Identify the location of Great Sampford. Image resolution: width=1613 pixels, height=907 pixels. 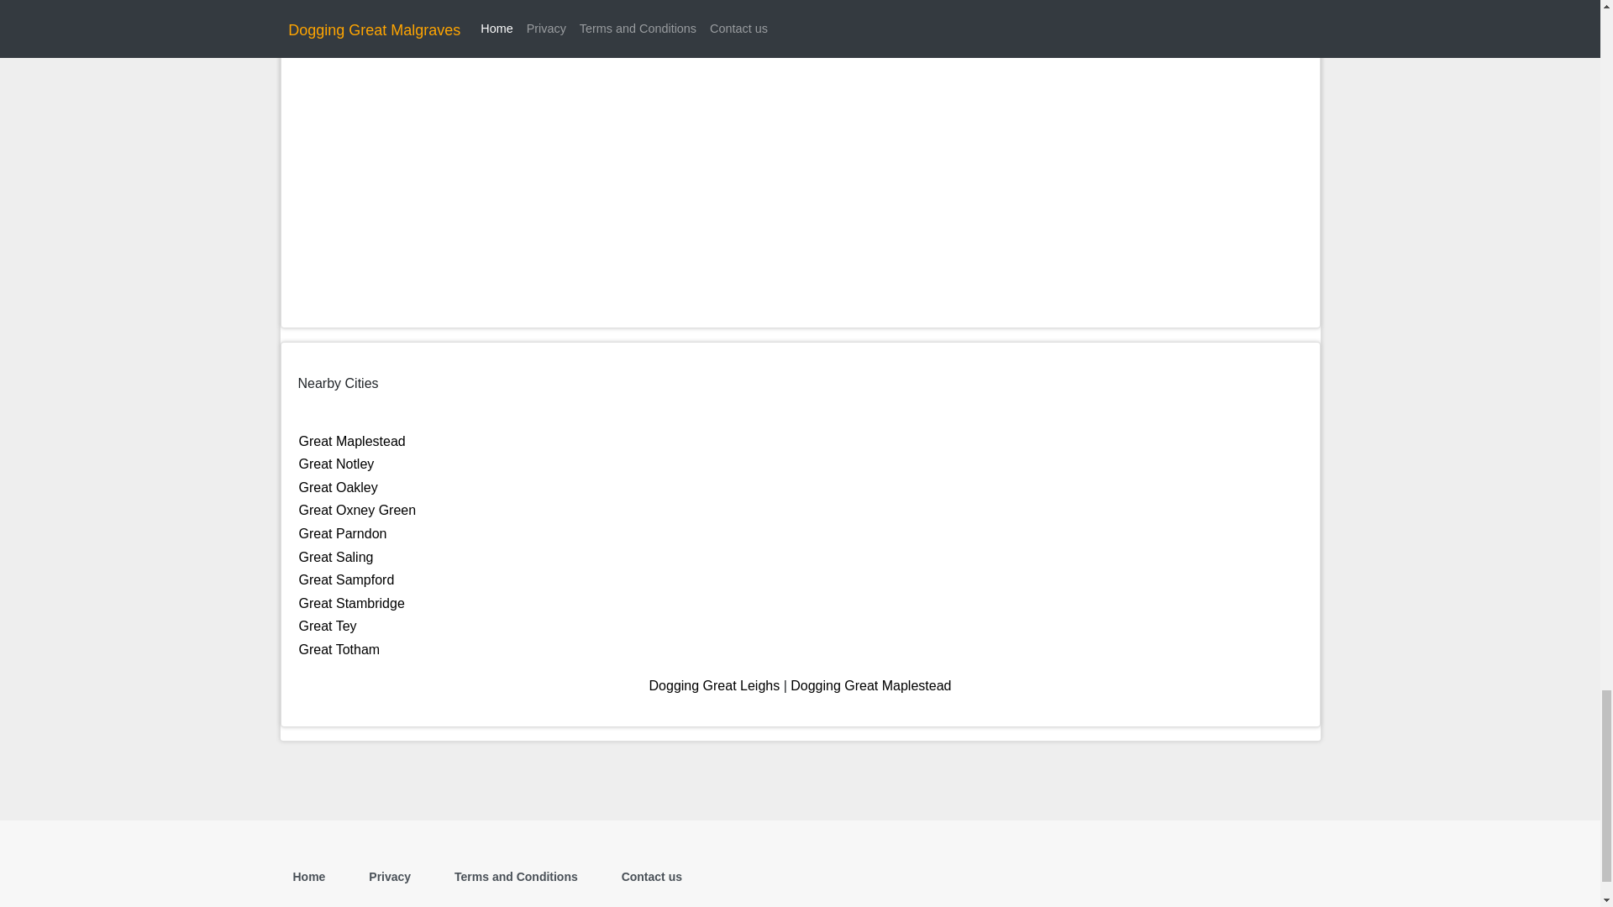
(346, 579).